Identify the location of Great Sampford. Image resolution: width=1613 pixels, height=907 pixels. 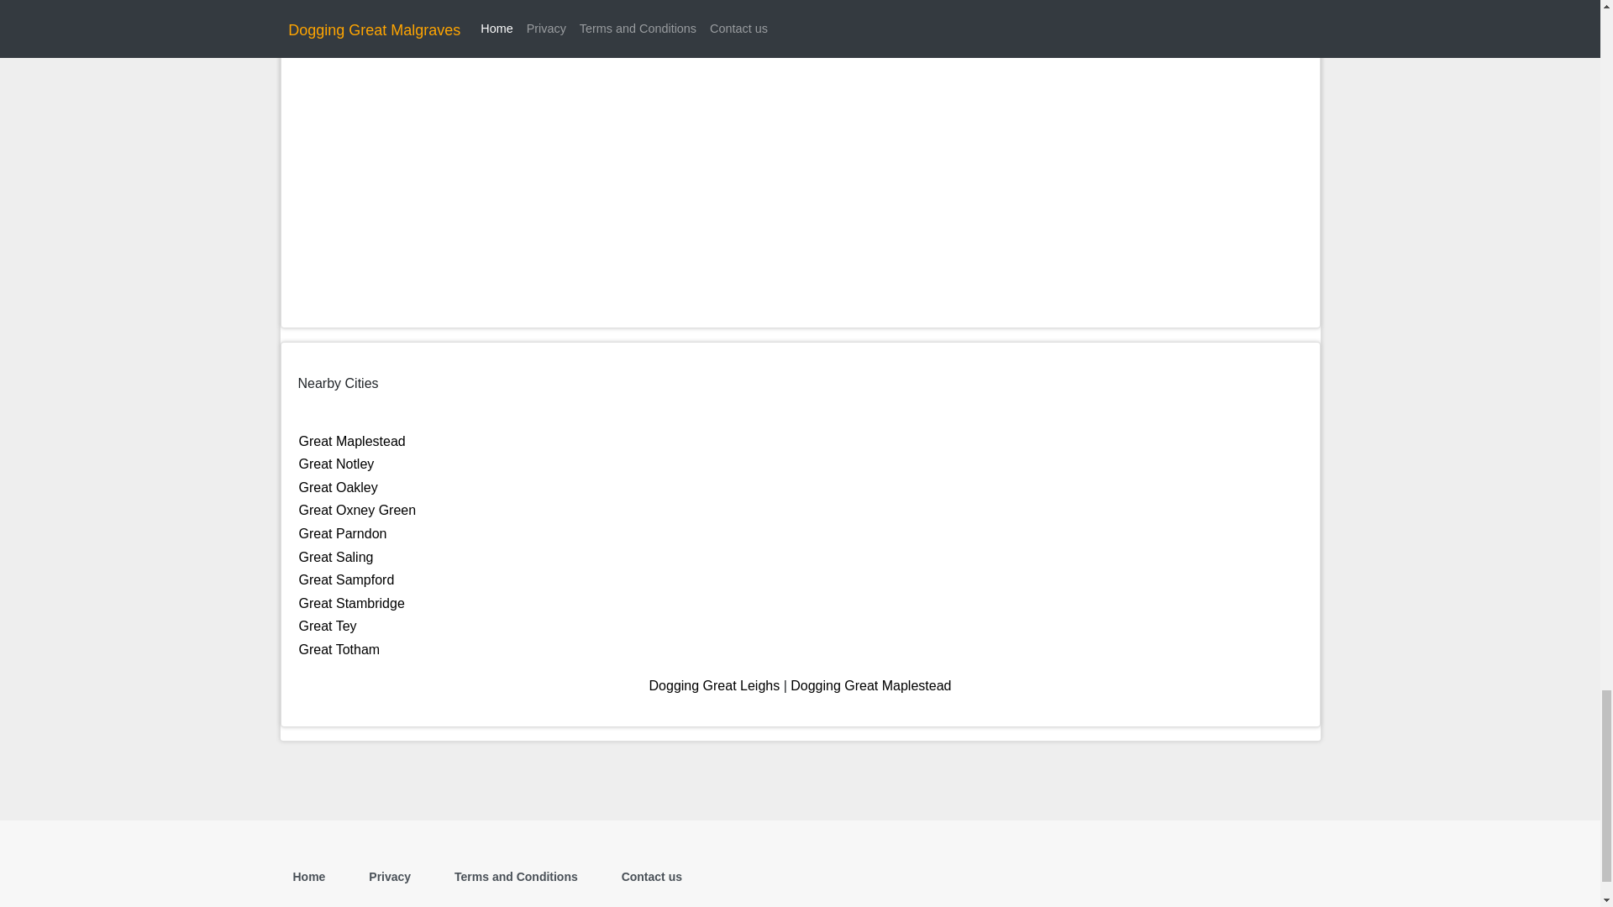
(346, 579).